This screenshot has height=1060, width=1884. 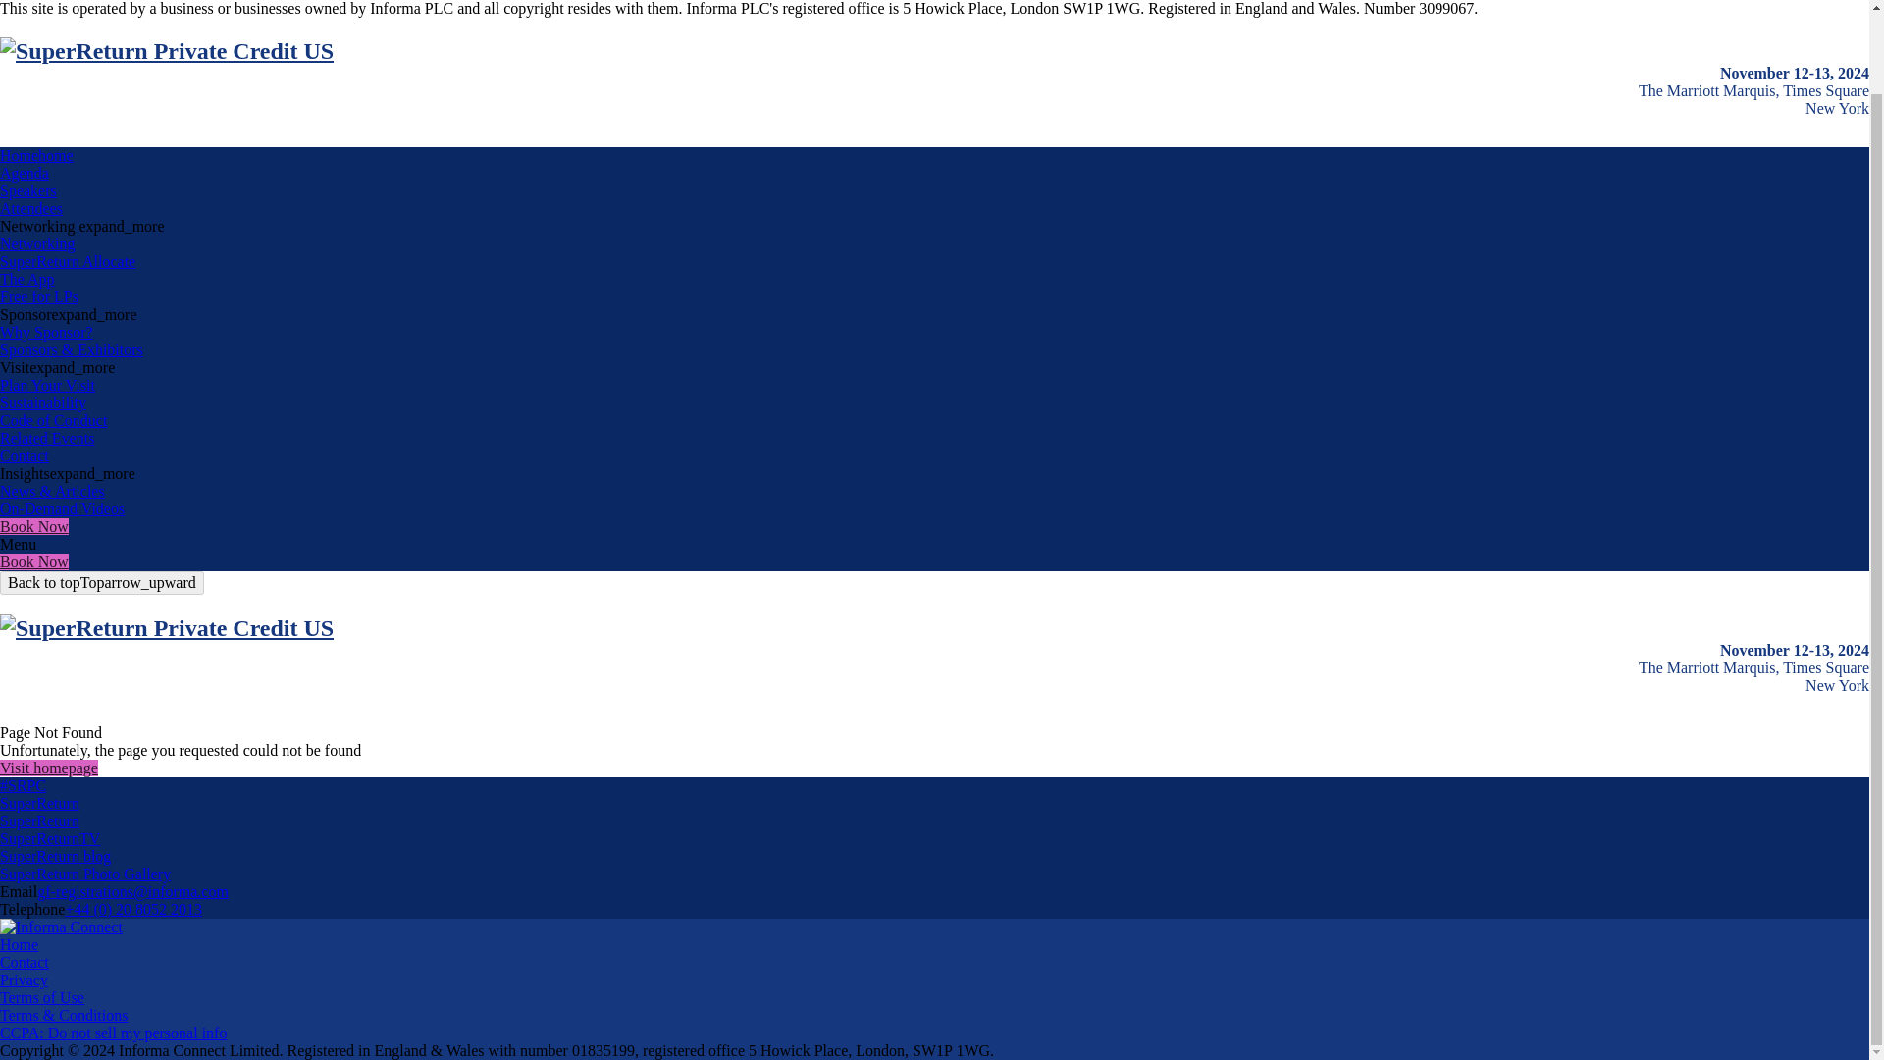 What do you see at coordinates (42, 997) in the screenshot?
I see `Terms of Use` at bounding box center [42, 997].